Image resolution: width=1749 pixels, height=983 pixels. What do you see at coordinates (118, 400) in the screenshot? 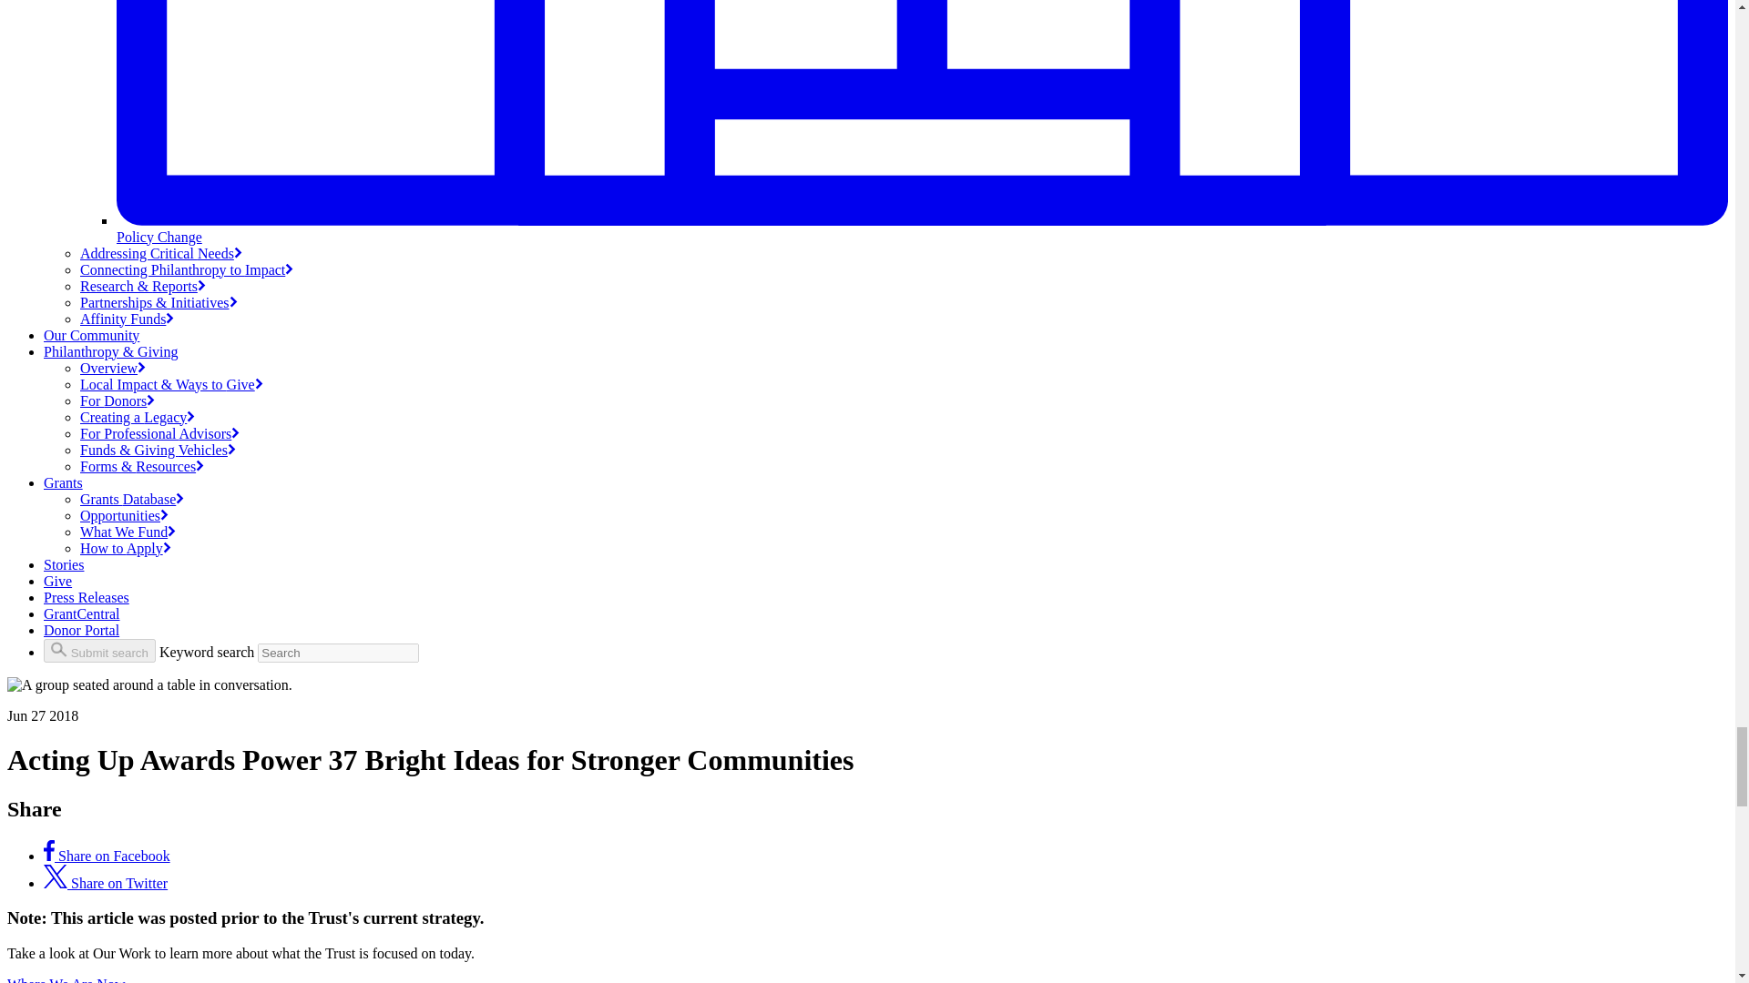
I see `For Donors` at bounding box center [118, 400].